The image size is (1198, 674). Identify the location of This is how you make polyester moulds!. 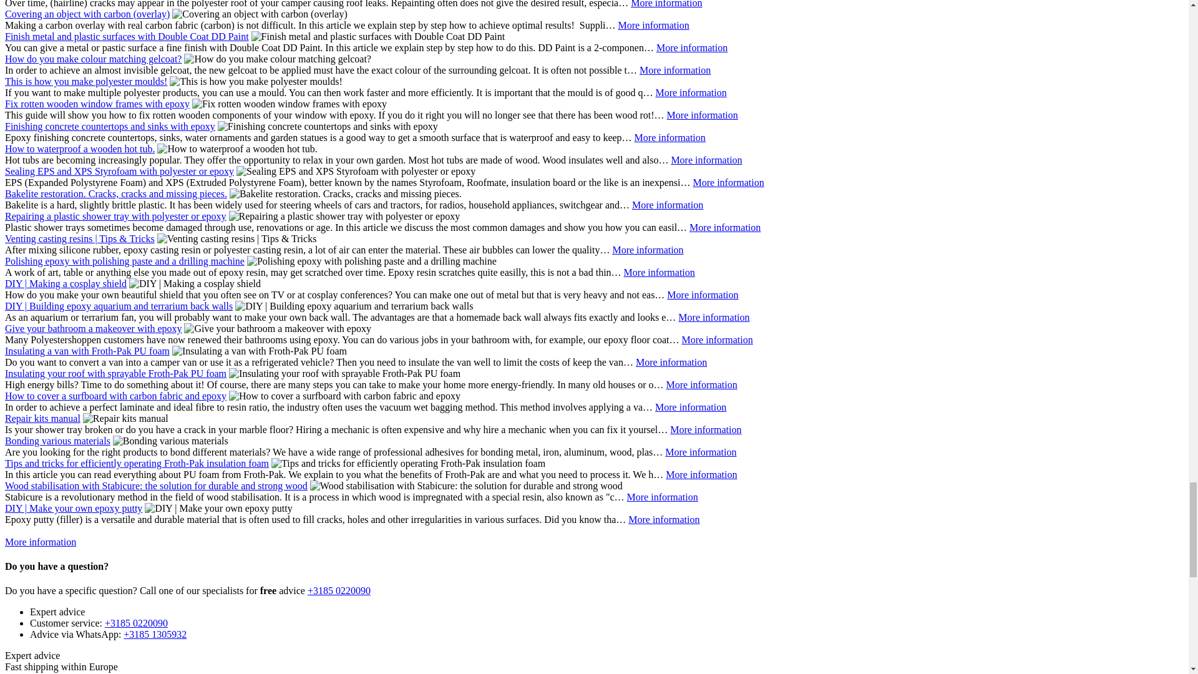
(690, 92).